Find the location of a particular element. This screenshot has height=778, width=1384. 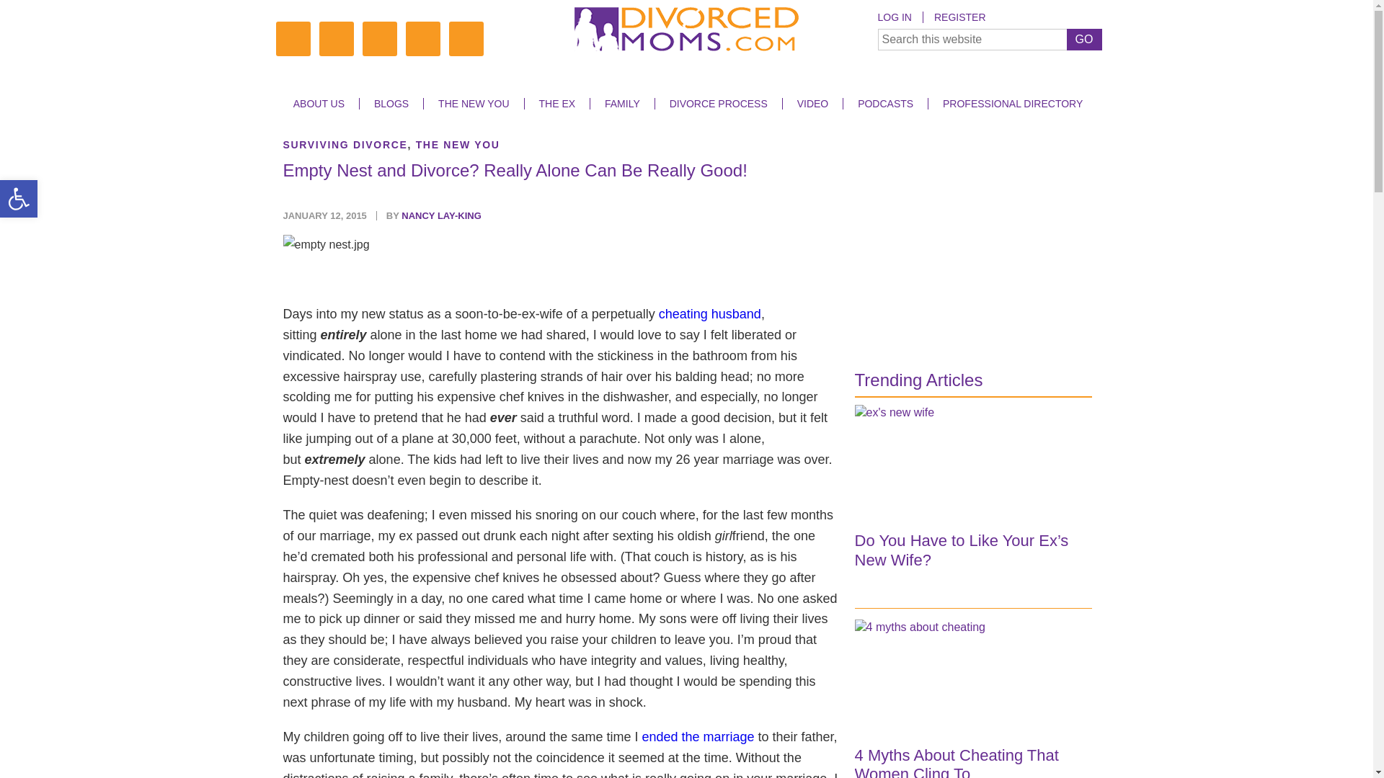

REGISTER is located at coordinates (959, 17).